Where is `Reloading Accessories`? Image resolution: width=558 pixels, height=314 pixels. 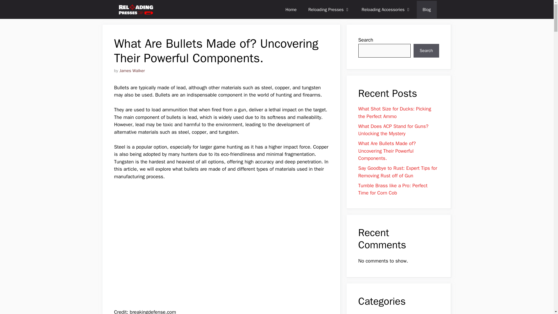 Reloading Accessories is located at coordinates (386, 9).